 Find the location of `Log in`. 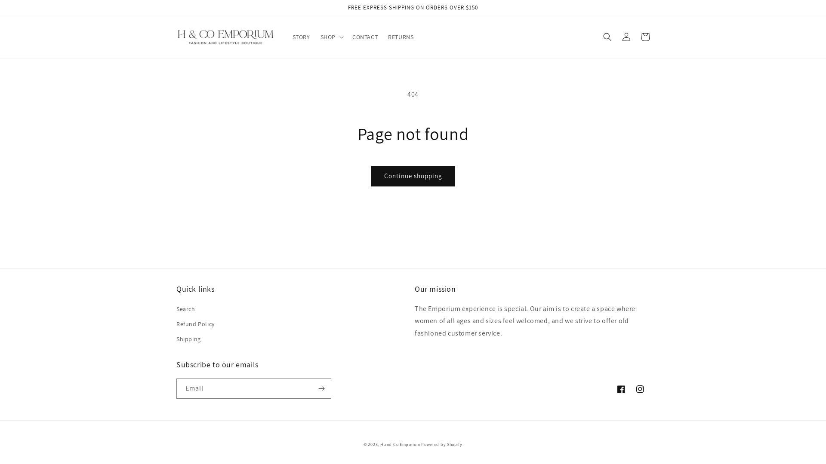

Log in is located at coordinates (626, 37).